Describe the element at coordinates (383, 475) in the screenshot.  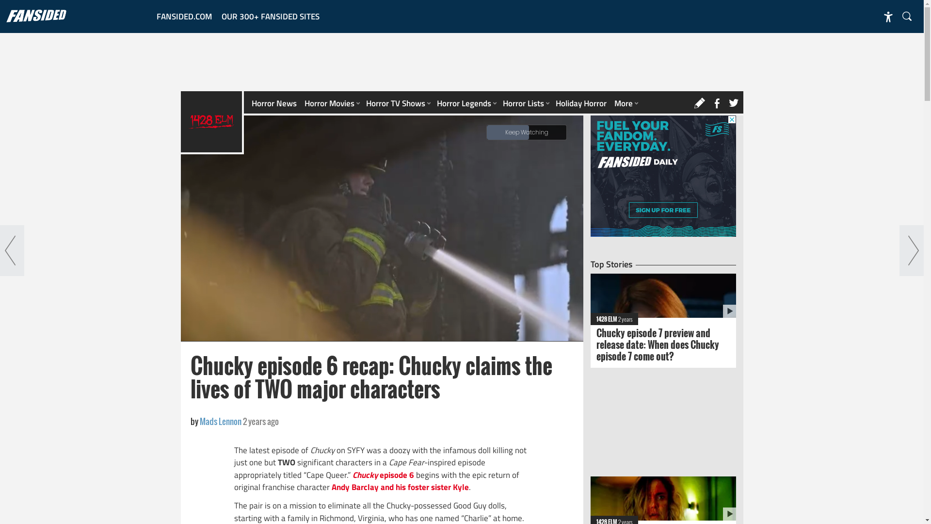
I see `Chucky episode 6` at that location.